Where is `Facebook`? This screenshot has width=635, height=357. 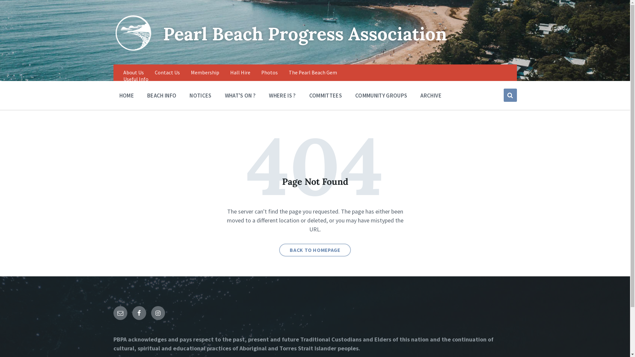
Facebook is located at coordinates (139, 313).